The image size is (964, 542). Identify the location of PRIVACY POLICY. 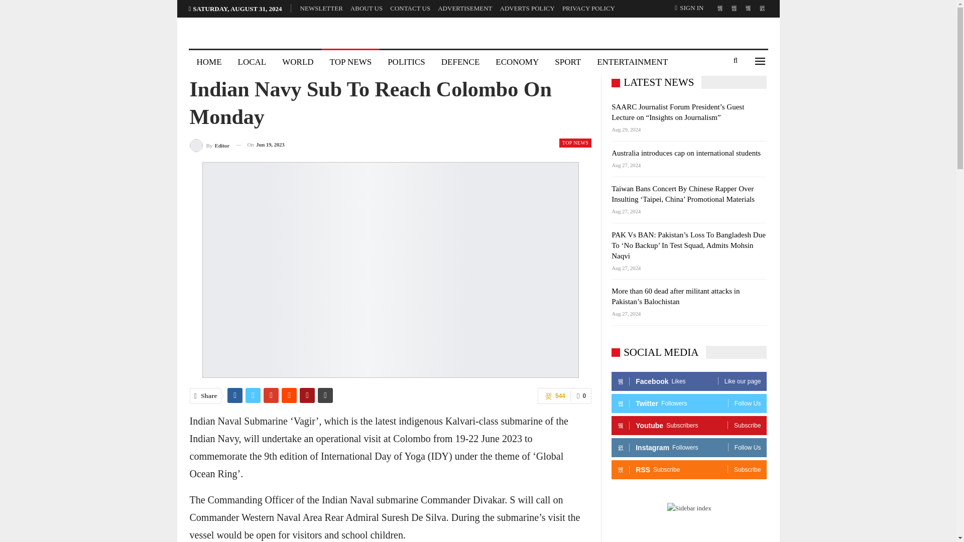
(588, 8).